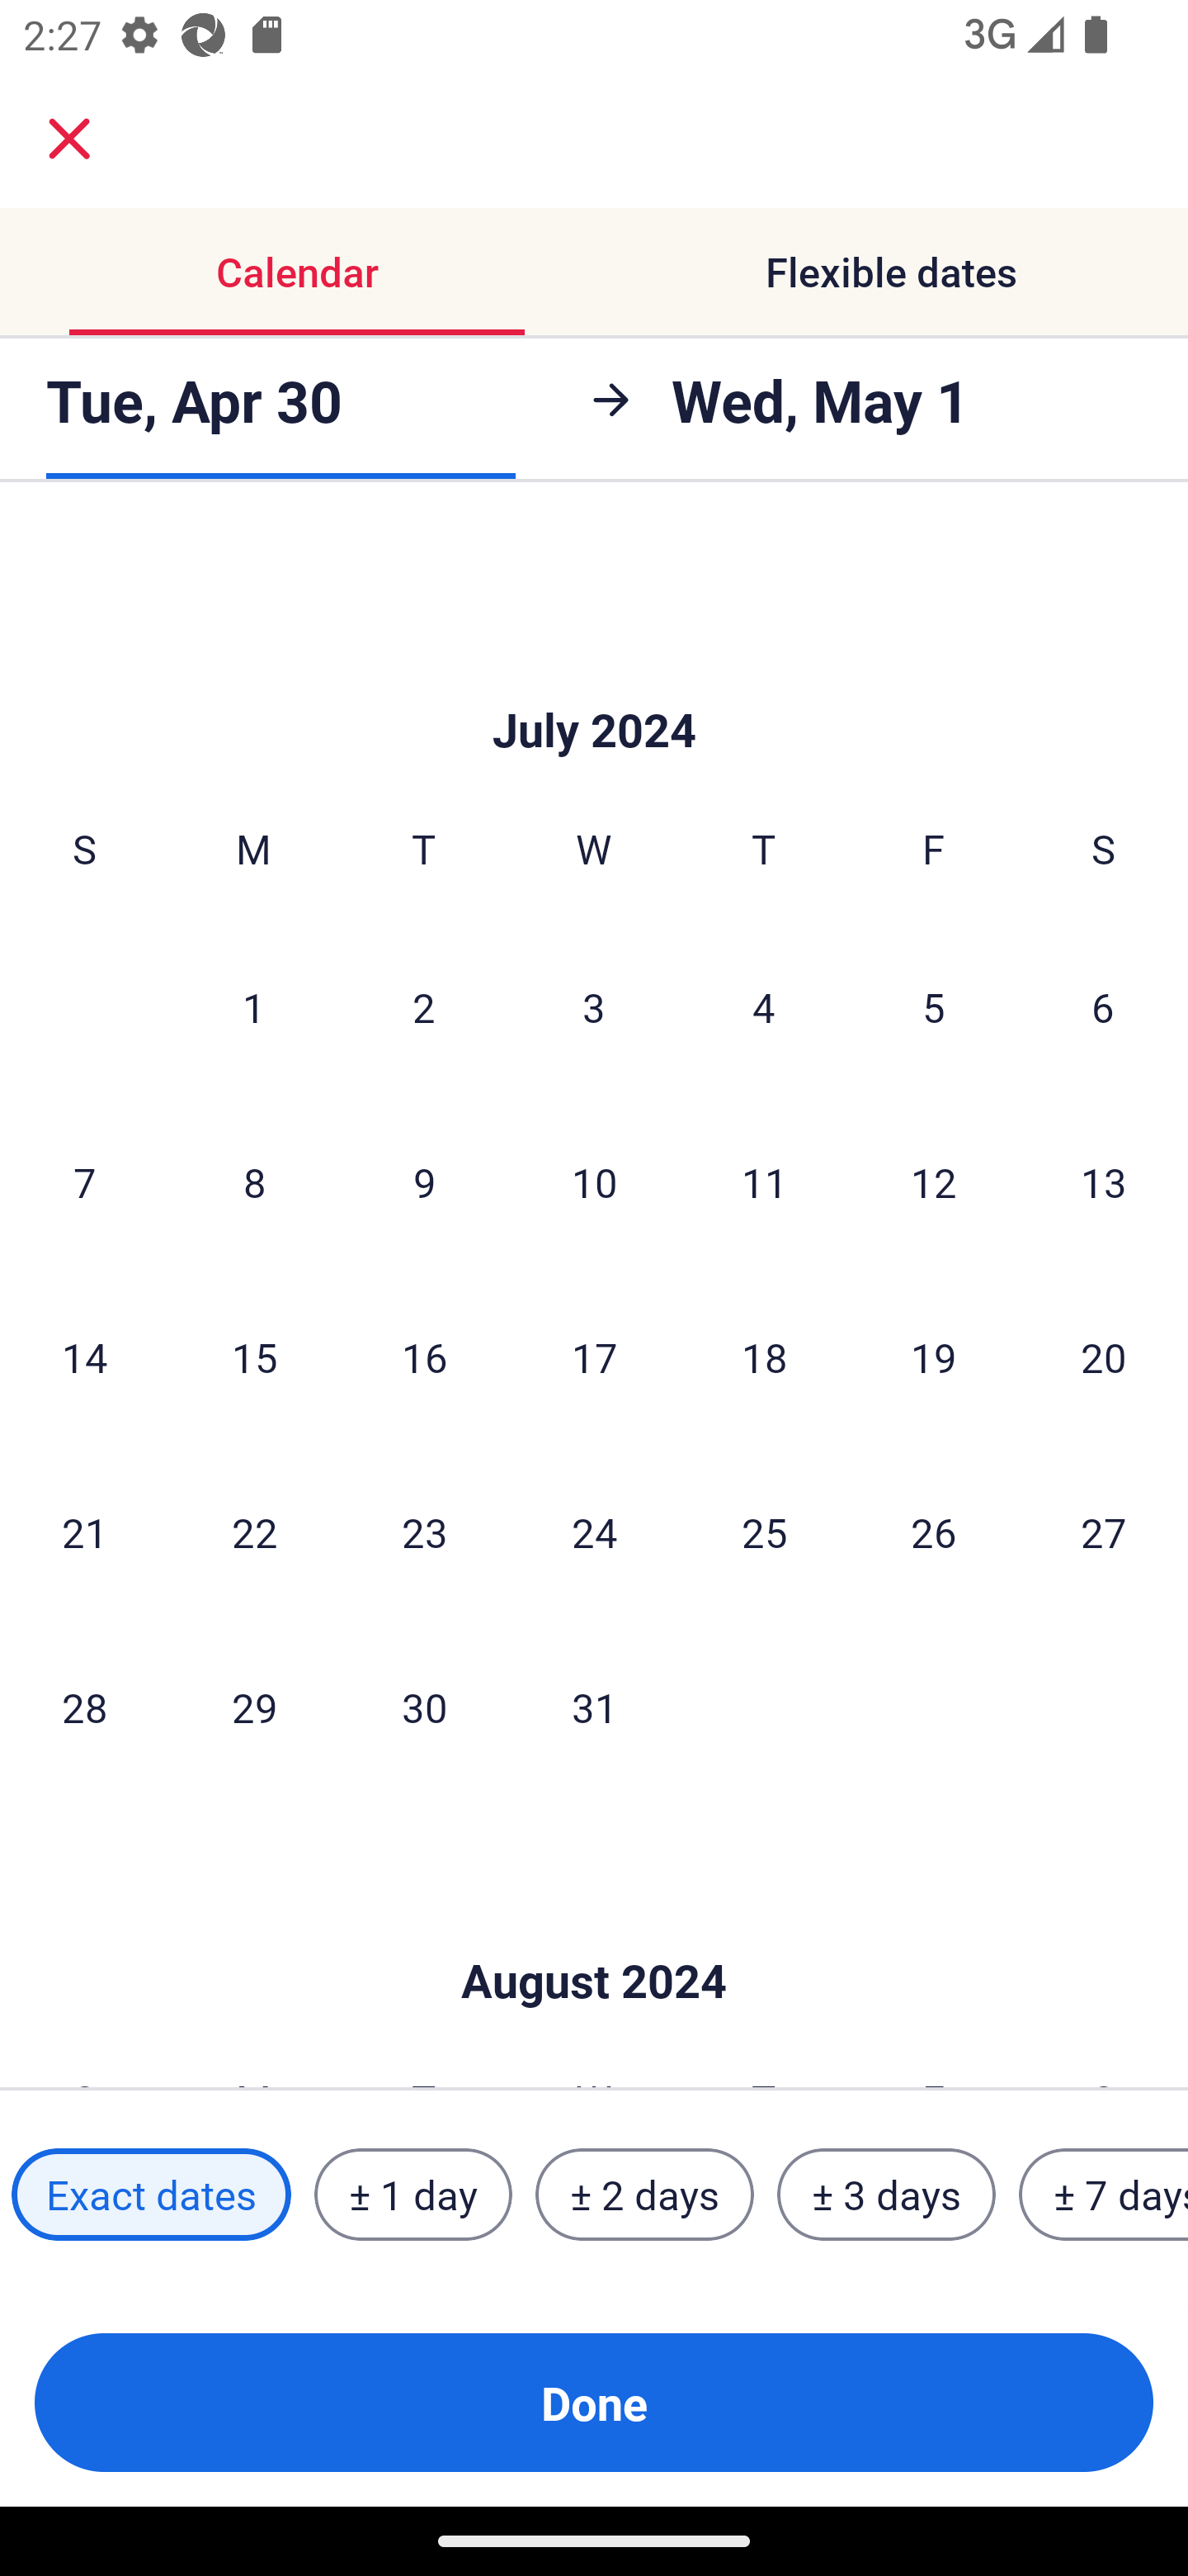  What do you see at coordinates (594, 2403) in the screenshot?
I see `Done` at bounding box center [594, 2403].